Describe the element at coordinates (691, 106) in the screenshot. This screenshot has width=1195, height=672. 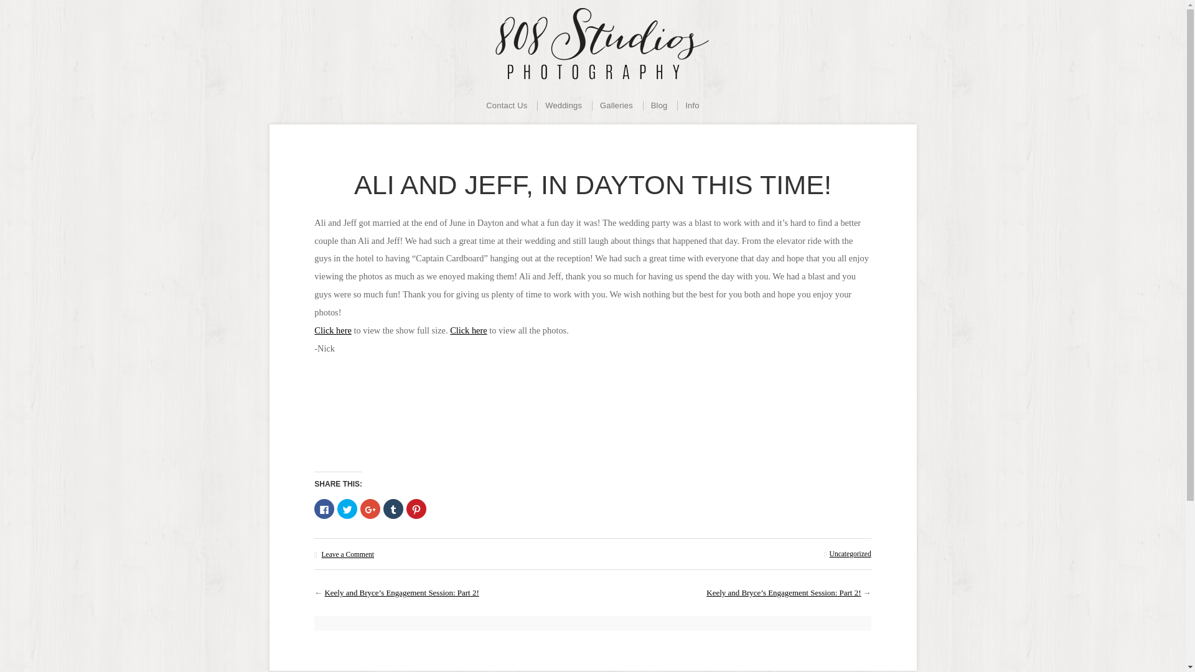
I see `Info` at that location.